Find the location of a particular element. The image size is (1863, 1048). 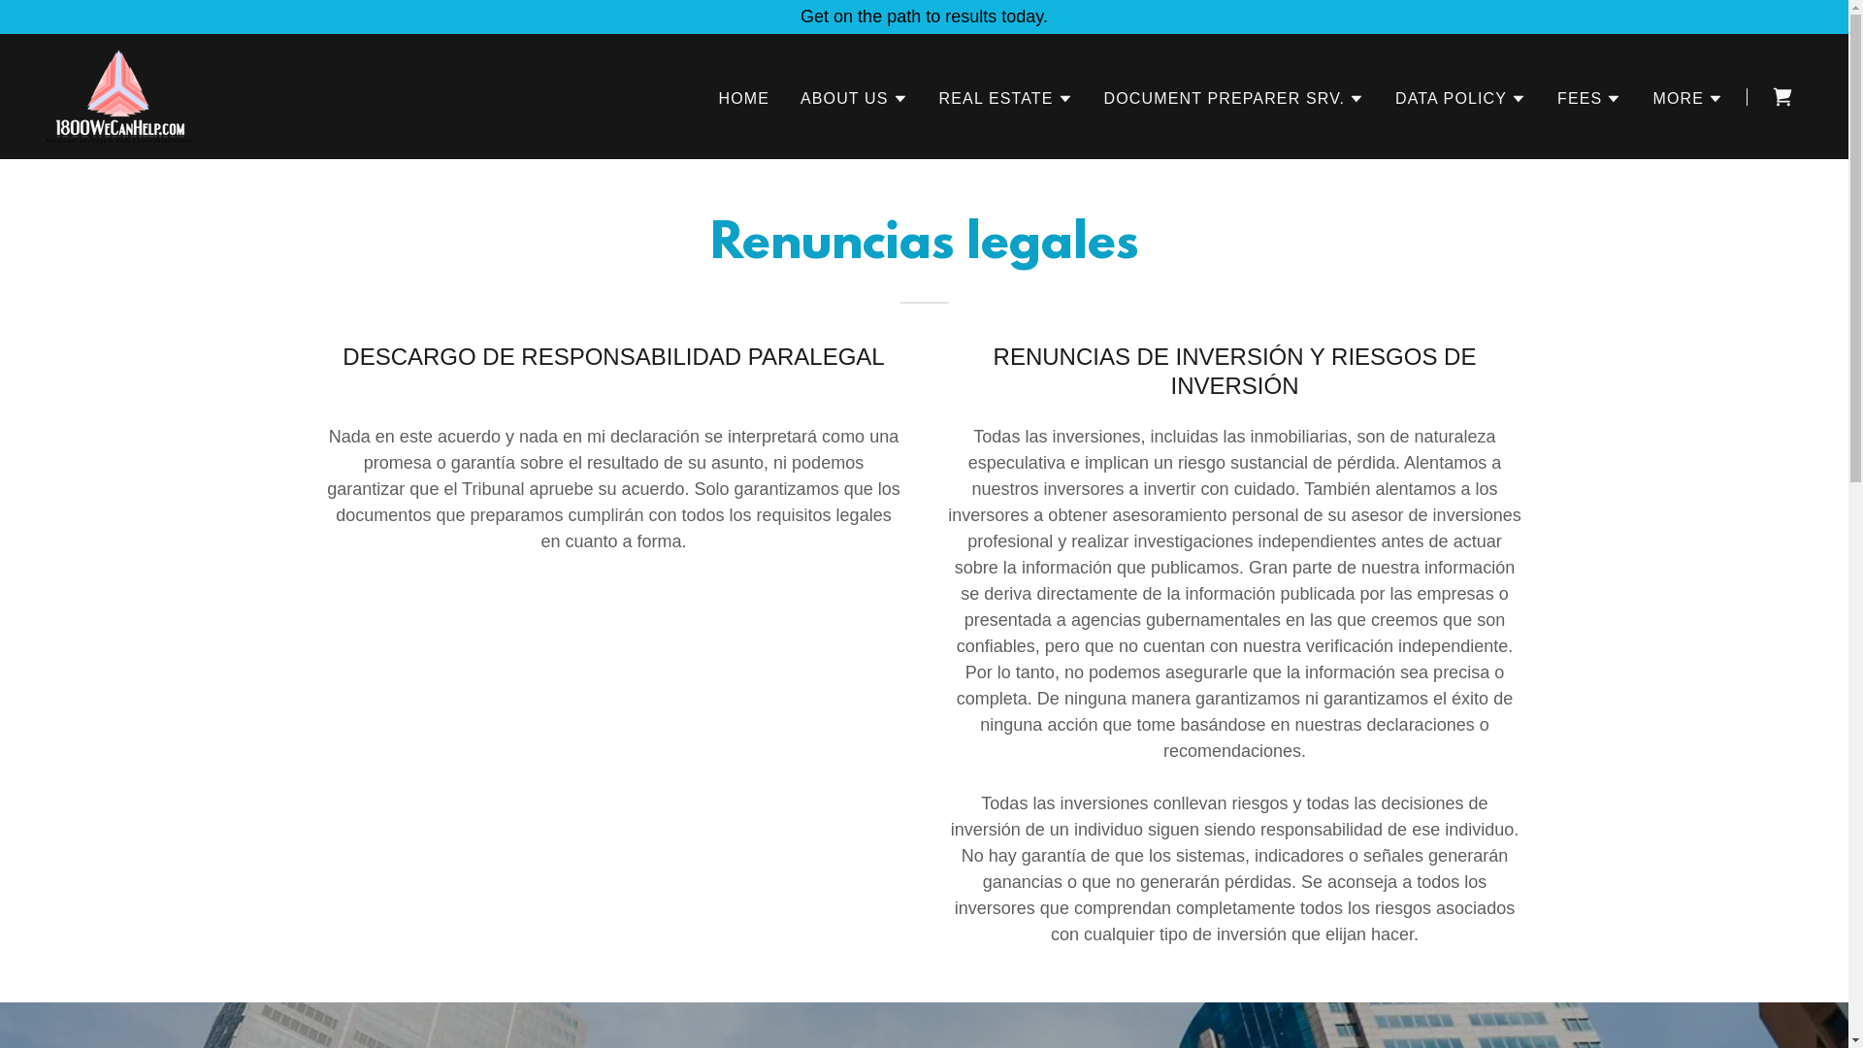

 1800WeCanHelp.com  is located at coordinates (118, 95).